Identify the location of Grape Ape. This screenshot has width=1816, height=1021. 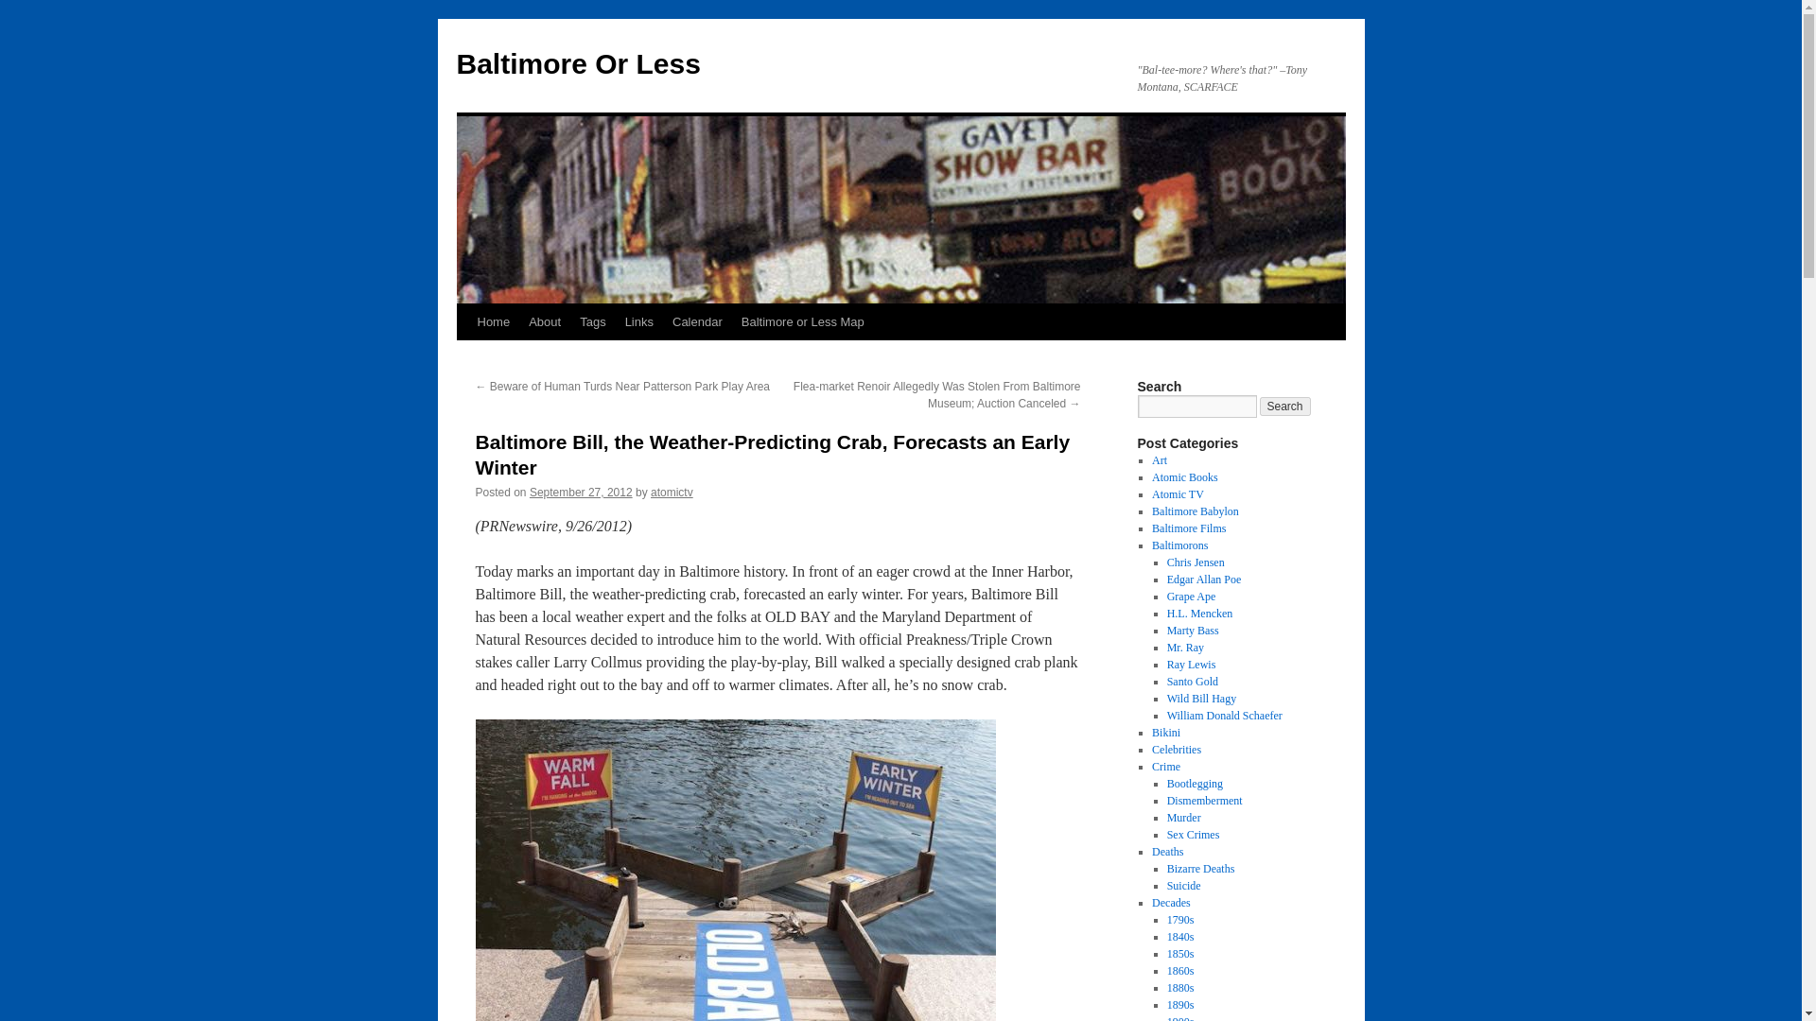
(1192, 597).